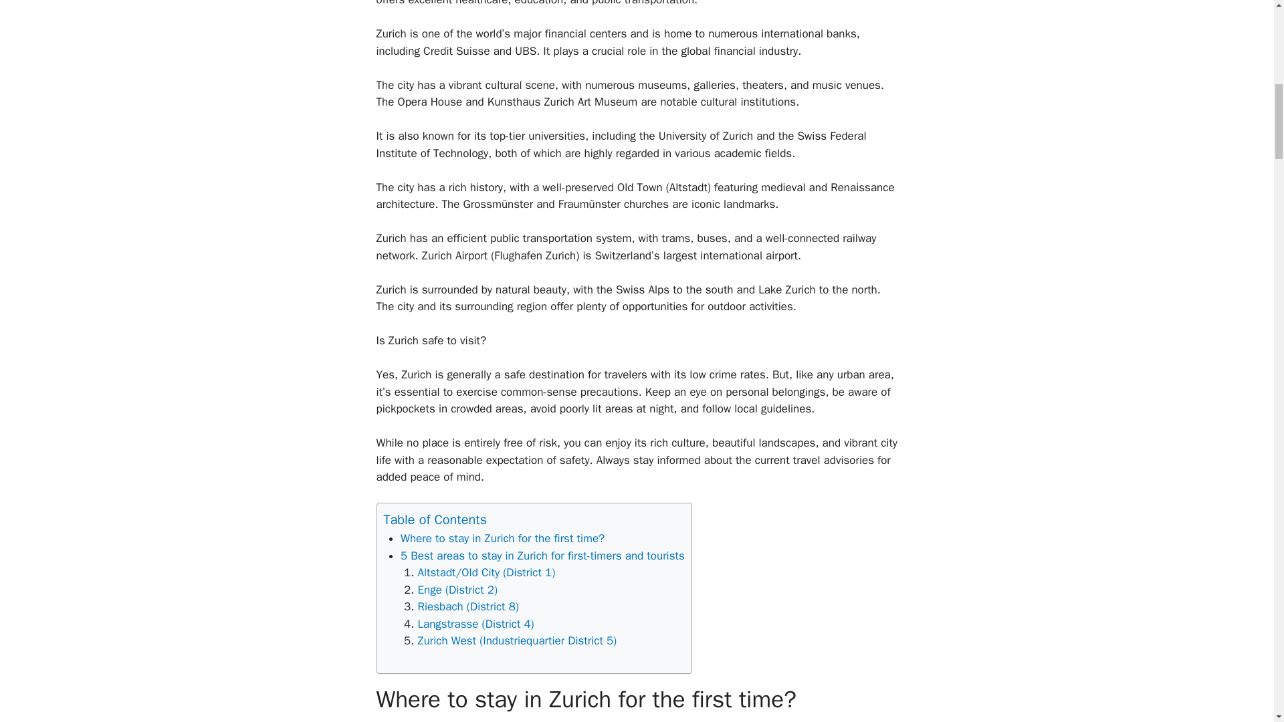 The image size is (1284, 722). I want to click on Table of Contents, so click(436, 519).